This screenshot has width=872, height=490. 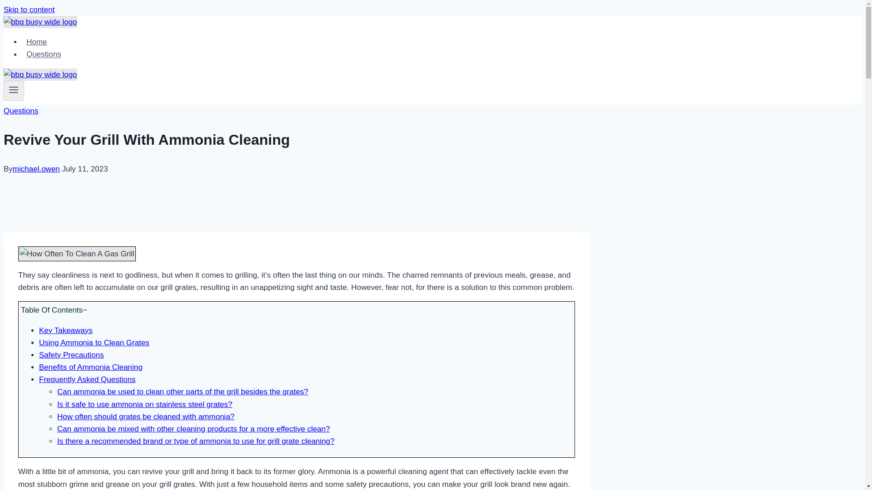 What do you see at coordinates (145, 404) in the screenshot?
I see `Is it safe to use ammonia on stainless steel grates?` at bounding box center [145, 404].